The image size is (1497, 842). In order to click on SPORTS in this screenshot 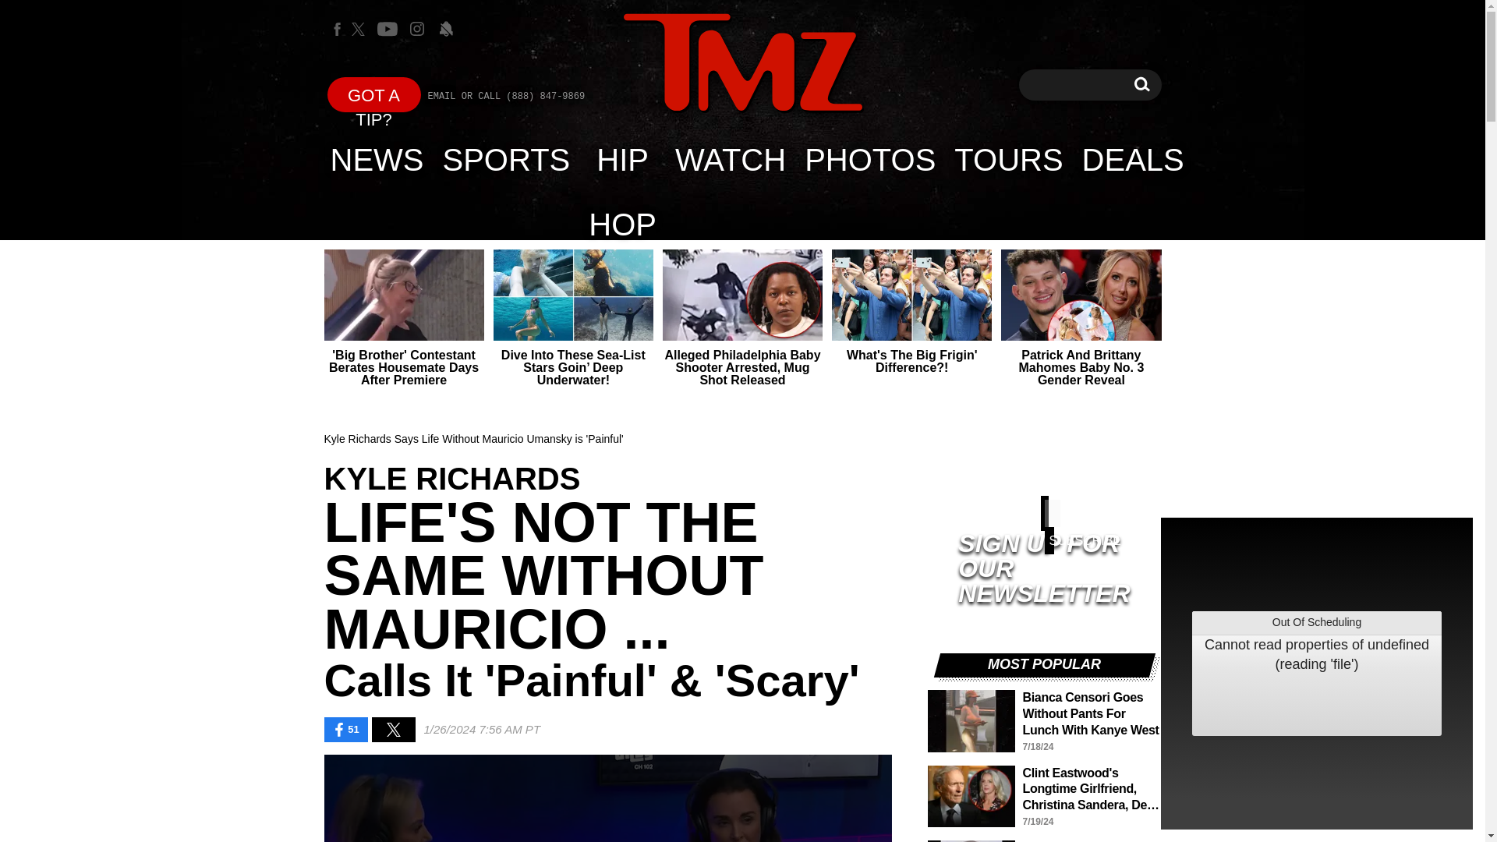, I will do `click(1133, 159)`.